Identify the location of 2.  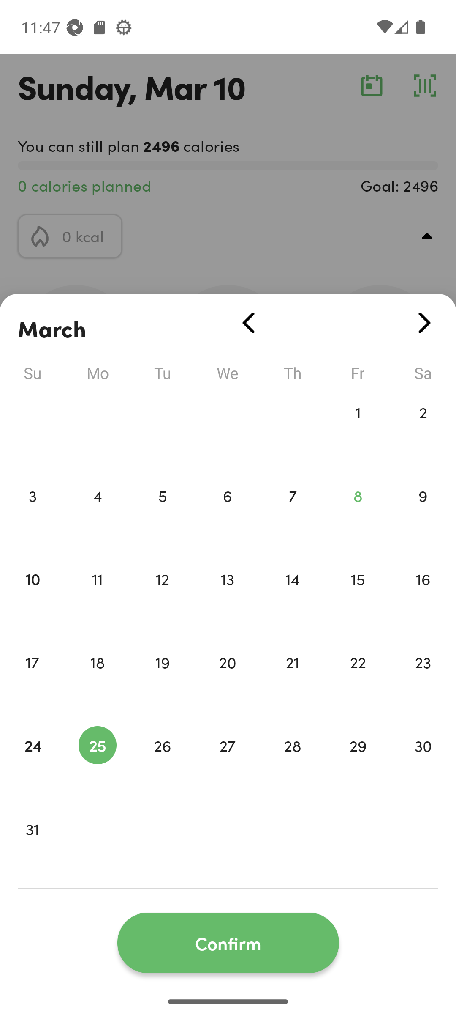
(423, 430).